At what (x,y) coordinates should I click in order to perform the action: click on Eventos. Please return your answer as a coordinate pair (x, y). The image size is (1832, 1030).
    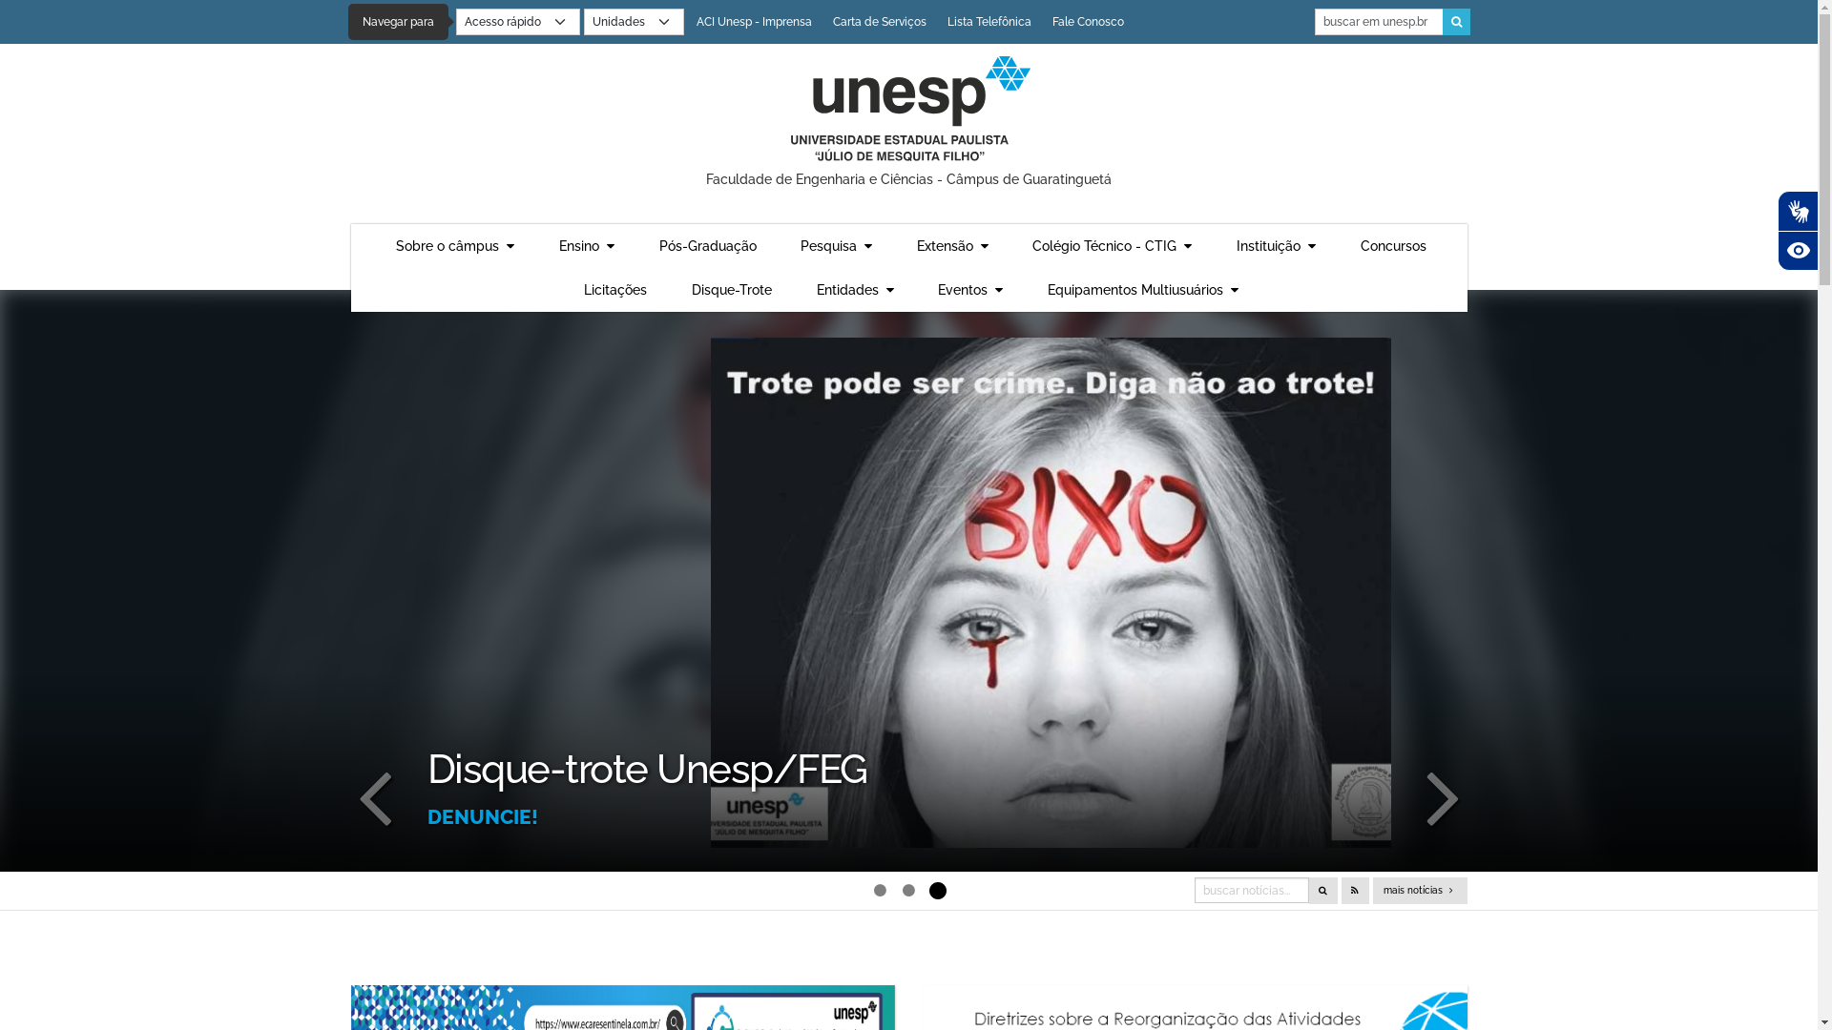
    Looking at the image, I should click on (970, 290).